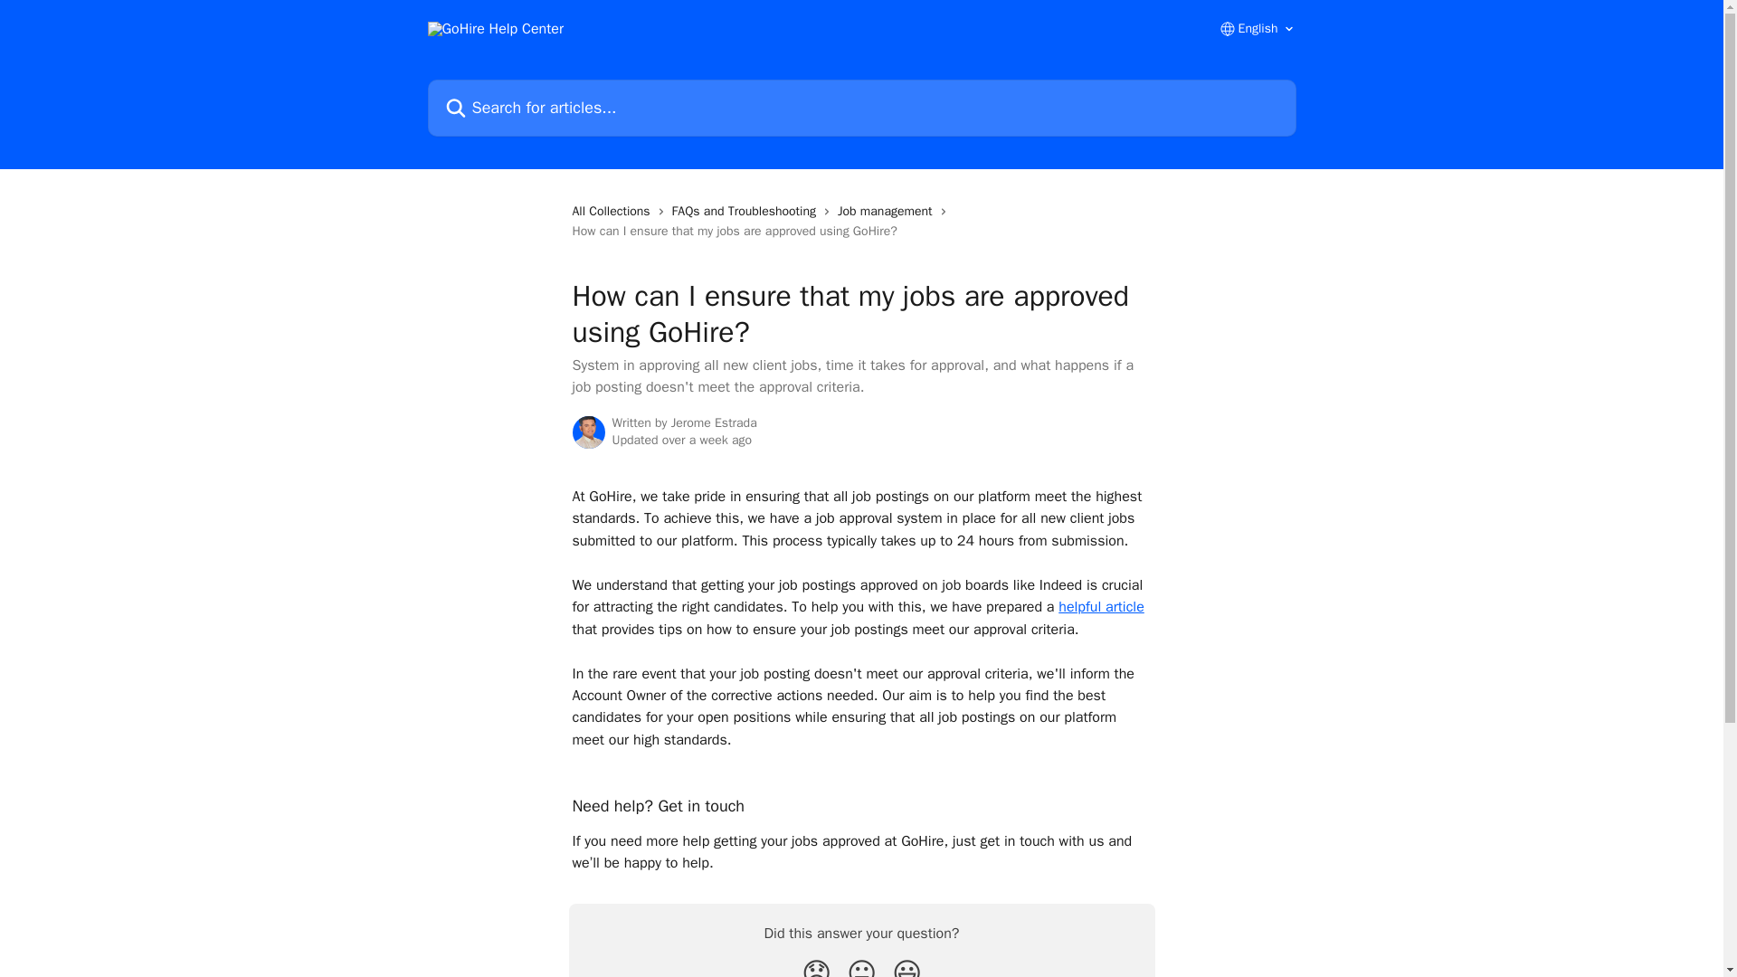  What do you see at coordinates (888, 212) in the screenshot?
I see `Job management` at bounding box center [888, 212].